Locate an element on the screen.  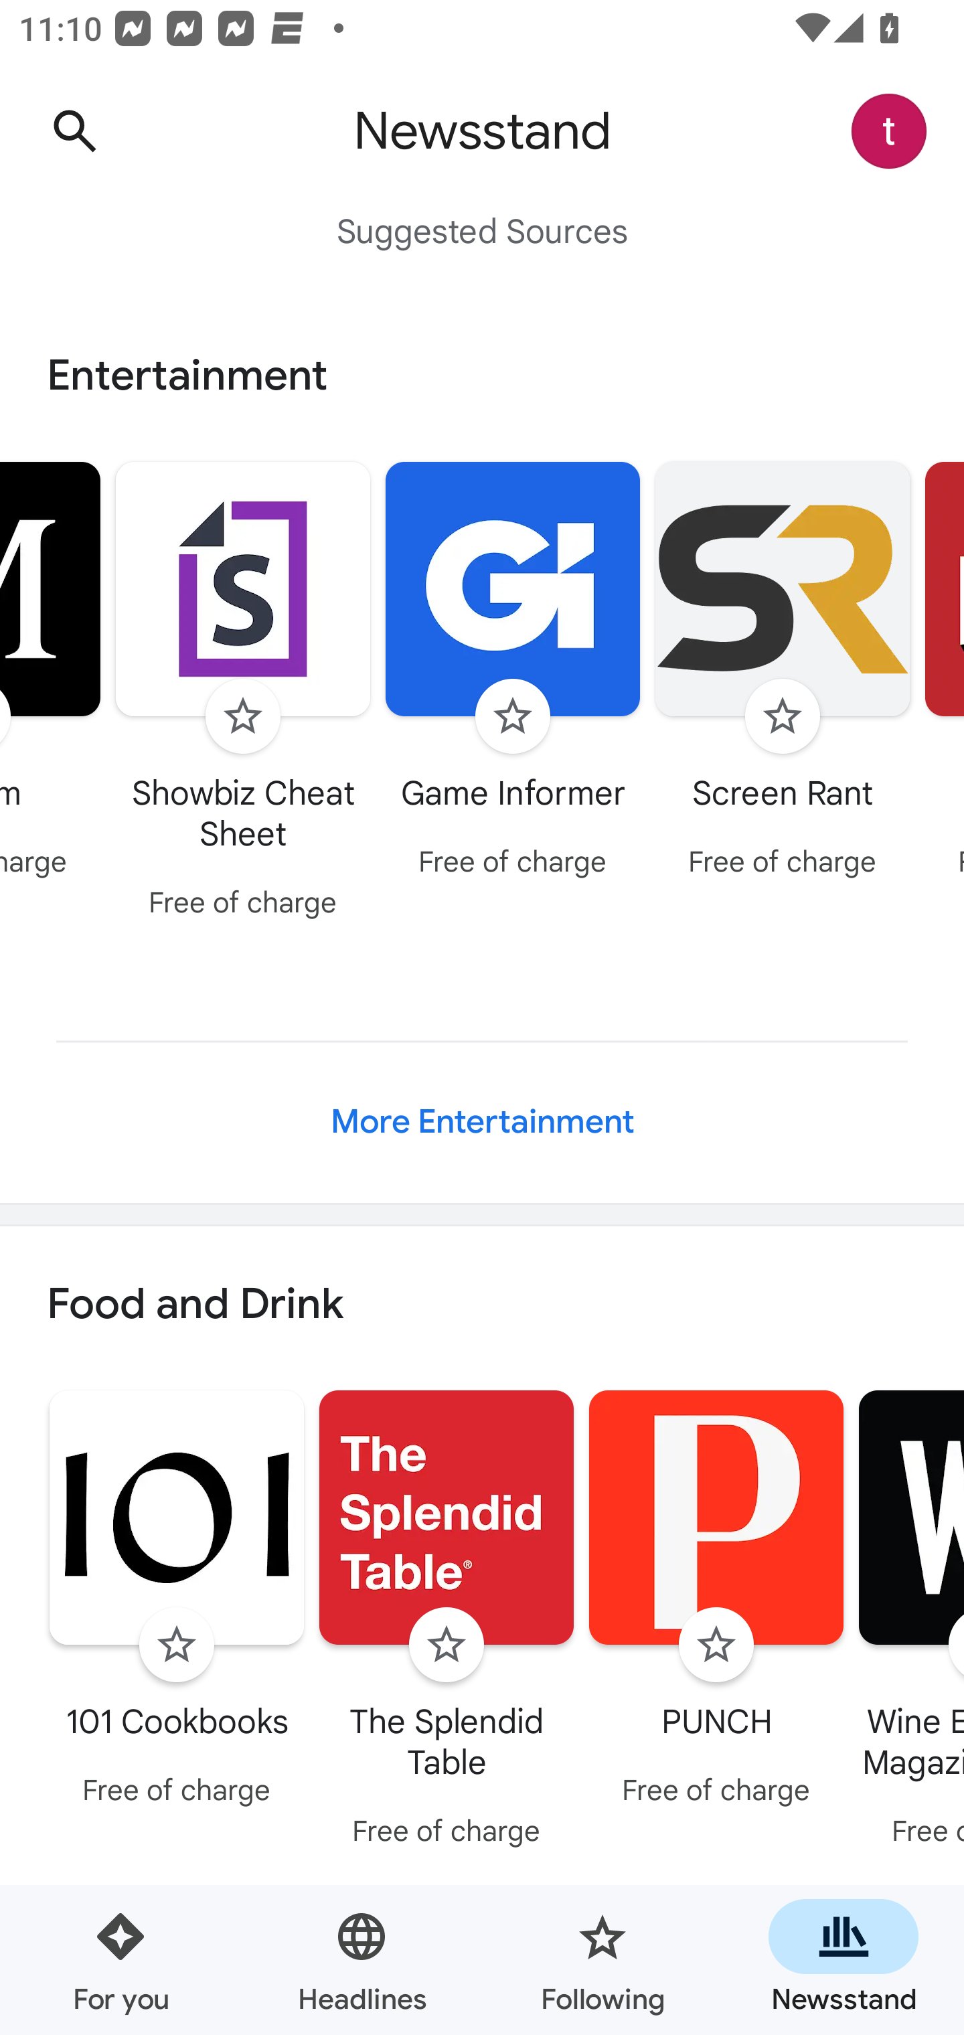
Follow 101 Cookbooks Free of charge is located at coordinates (177, 1603).